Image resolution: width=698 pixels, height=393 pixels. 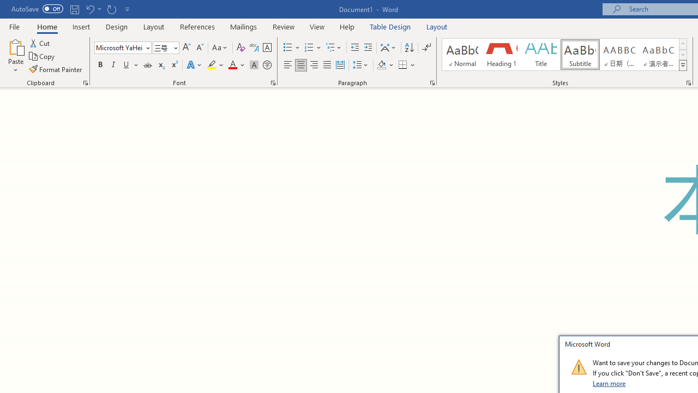 I want to click on Multilevel List, so click(x=334, y=48).